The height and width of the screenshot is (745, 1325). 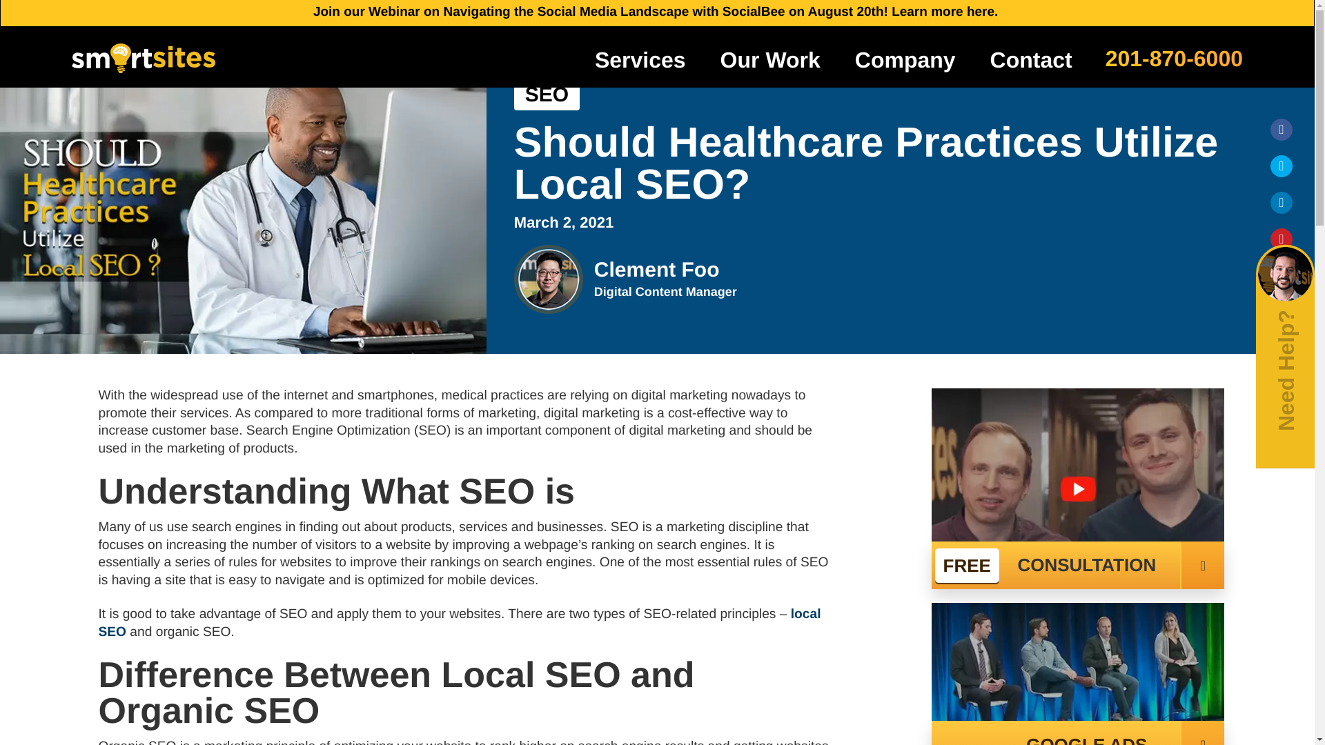 I want to click on Services, so click(x=640, y=59).